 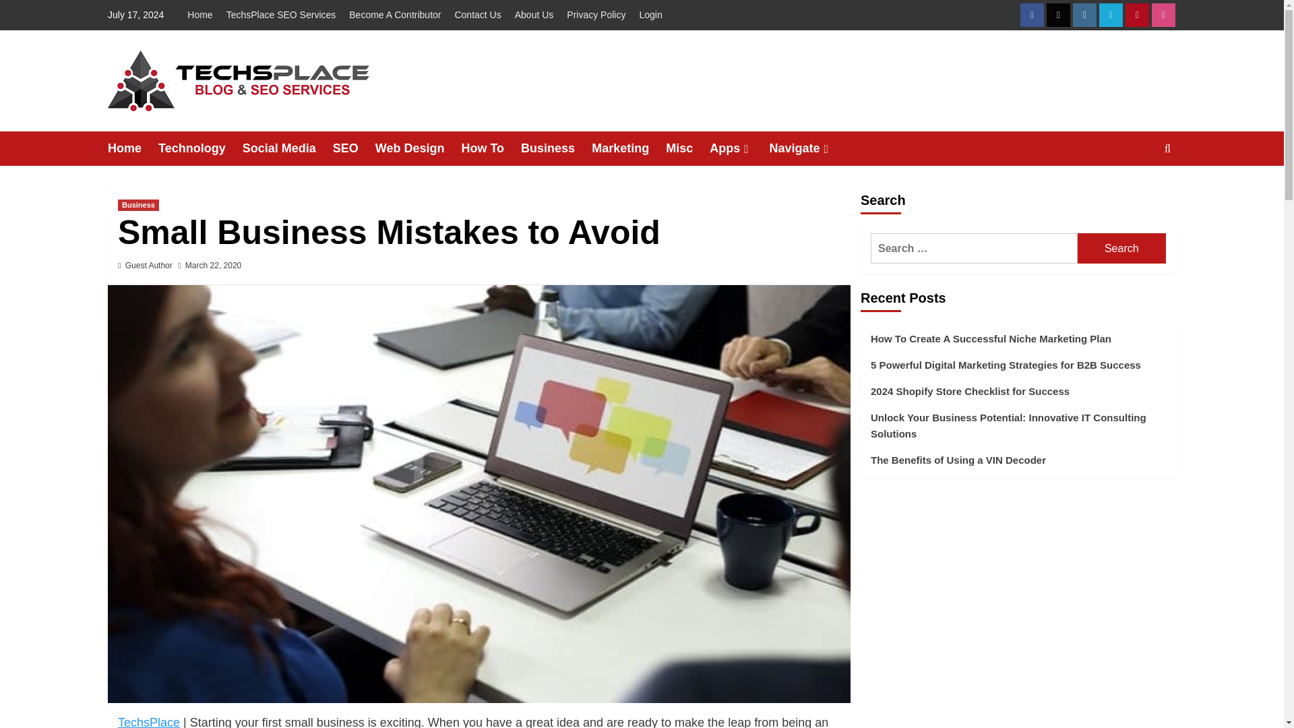 I want to click on TechsPlace SEO Services, so click(x=281, y=15).